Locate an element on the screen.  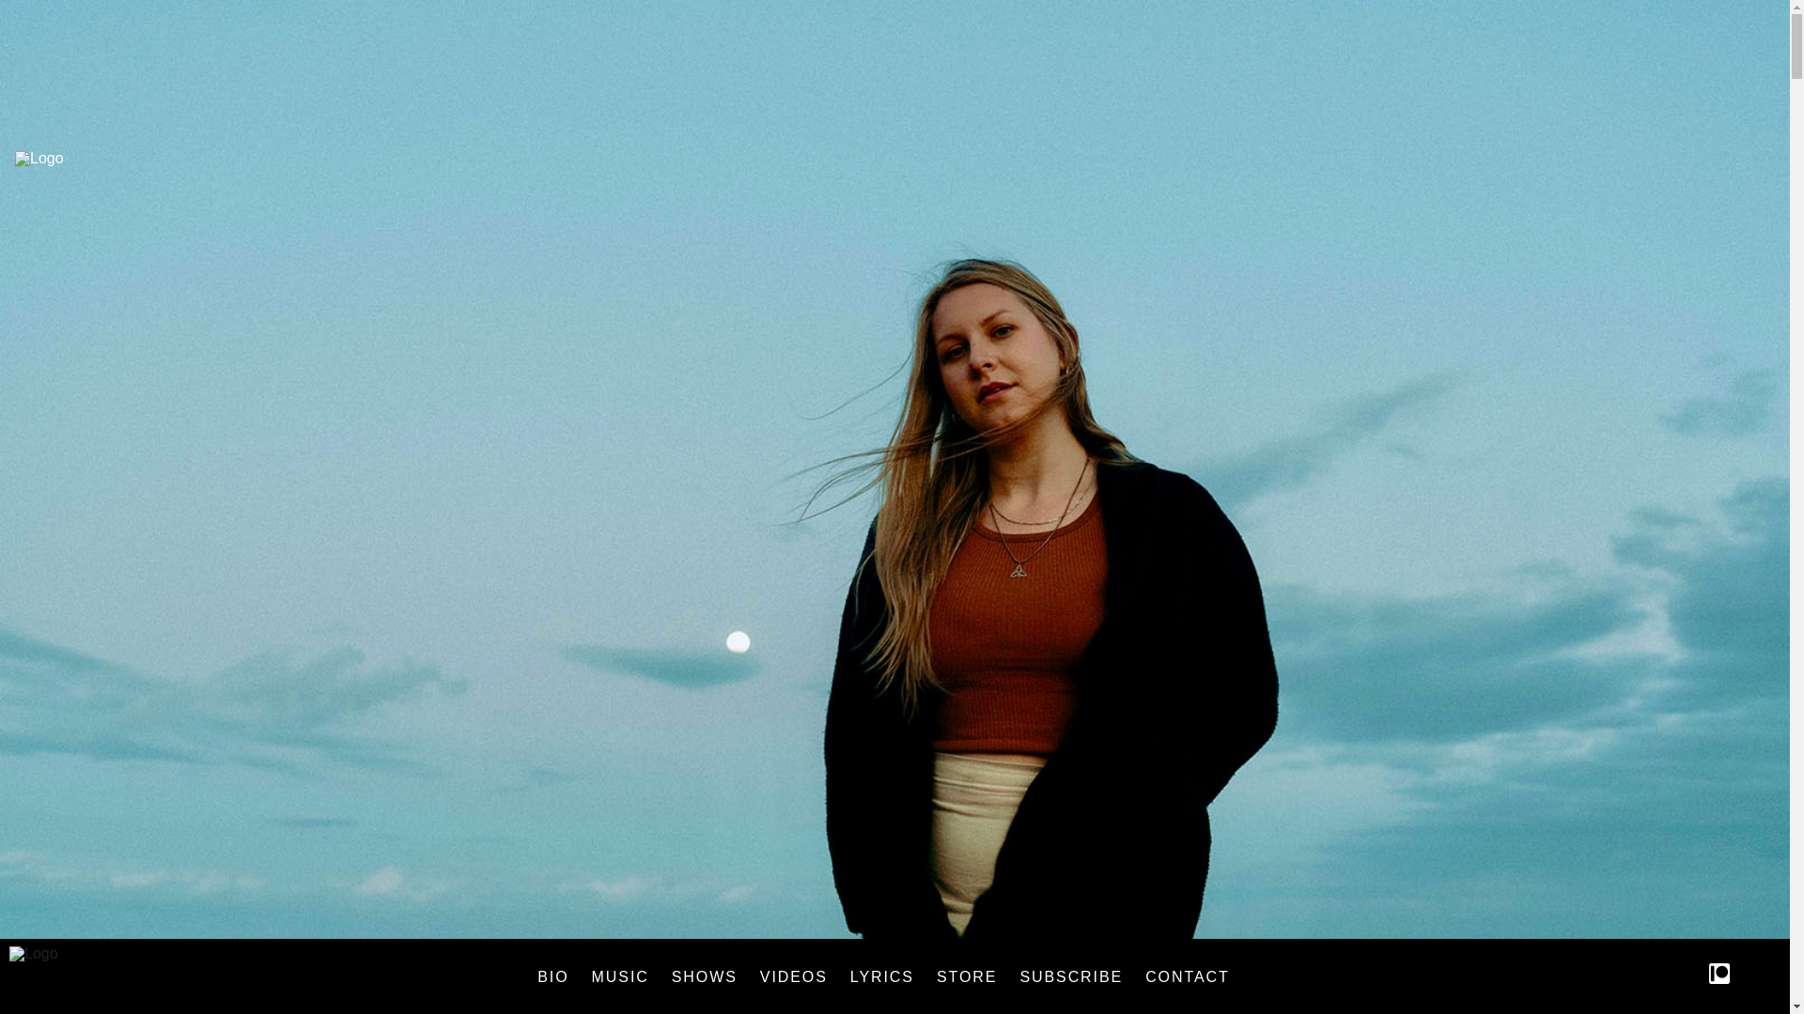
SHOWS is located at coordinates (705, 977).